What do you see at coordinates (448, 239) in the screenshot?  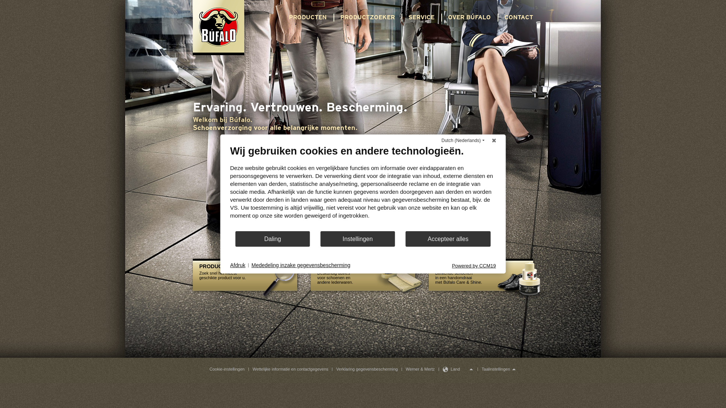 I see `Accepteer alles` at bounding box center [448, 239].